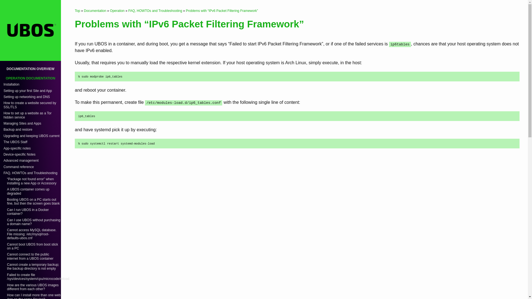  Describe the element at coordinates (28, 212) in the screenshot. I see `Can I run UBOS in a Docker container?` at that location.